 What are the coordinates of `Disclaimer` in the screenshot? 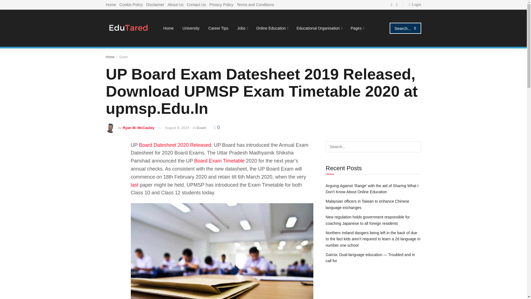 It's located at (155, 4).